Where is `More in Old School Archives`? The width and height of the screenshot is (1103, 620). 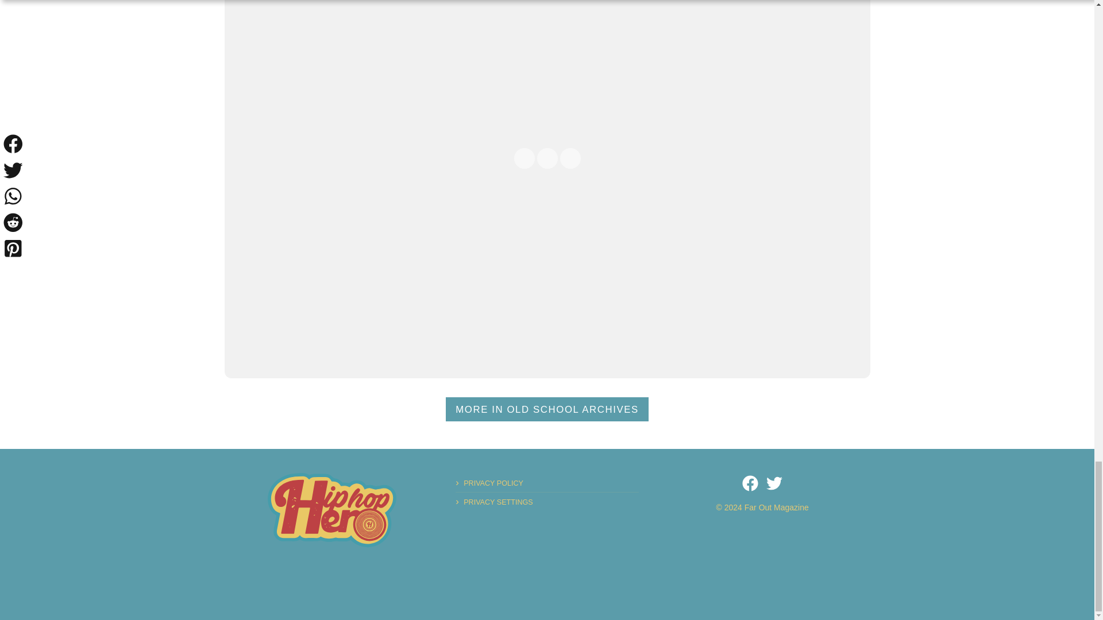
More in Old School Archives is located at coordinates (547, 409).